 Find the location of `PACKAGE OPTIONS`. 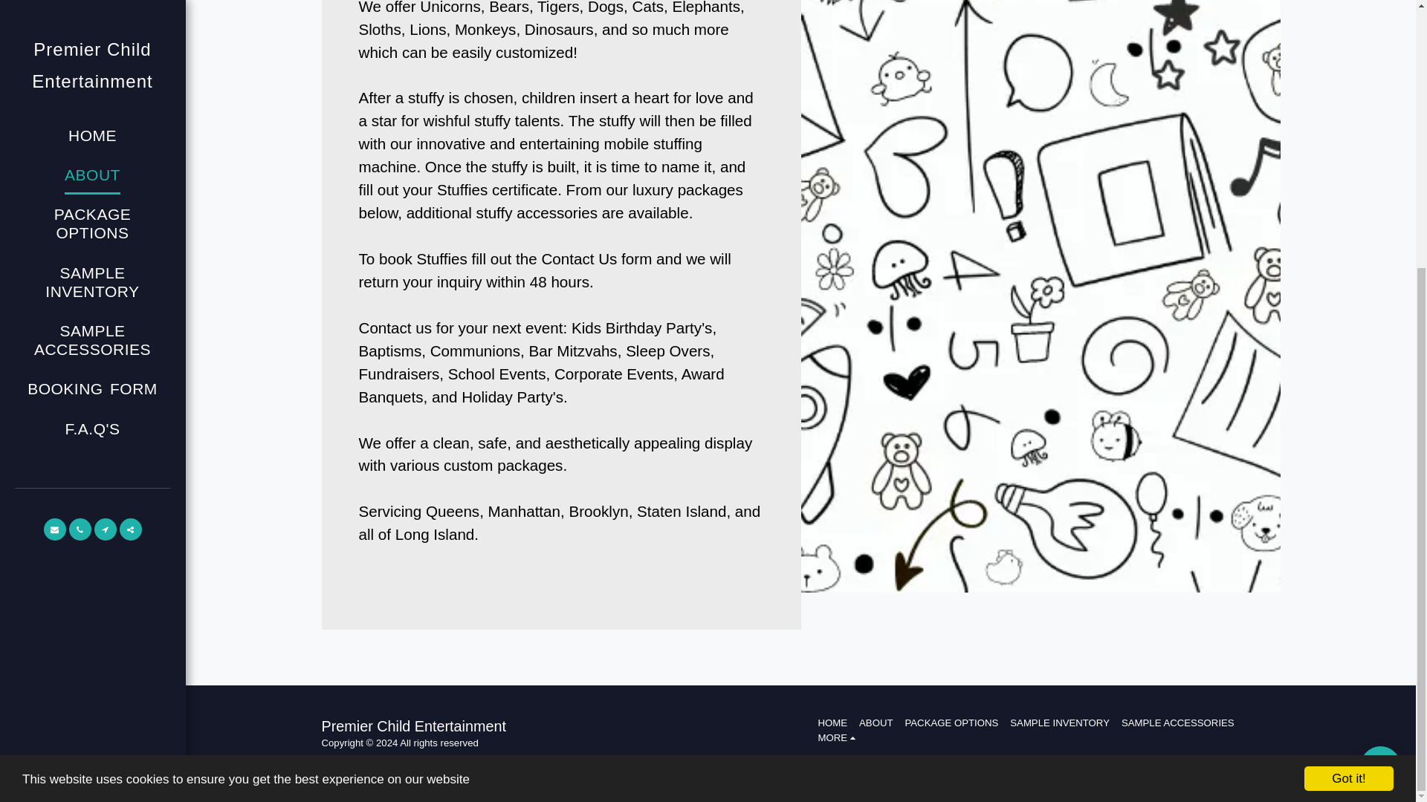

PACKAGE OPTIONS is located at coordinates (951, 723).